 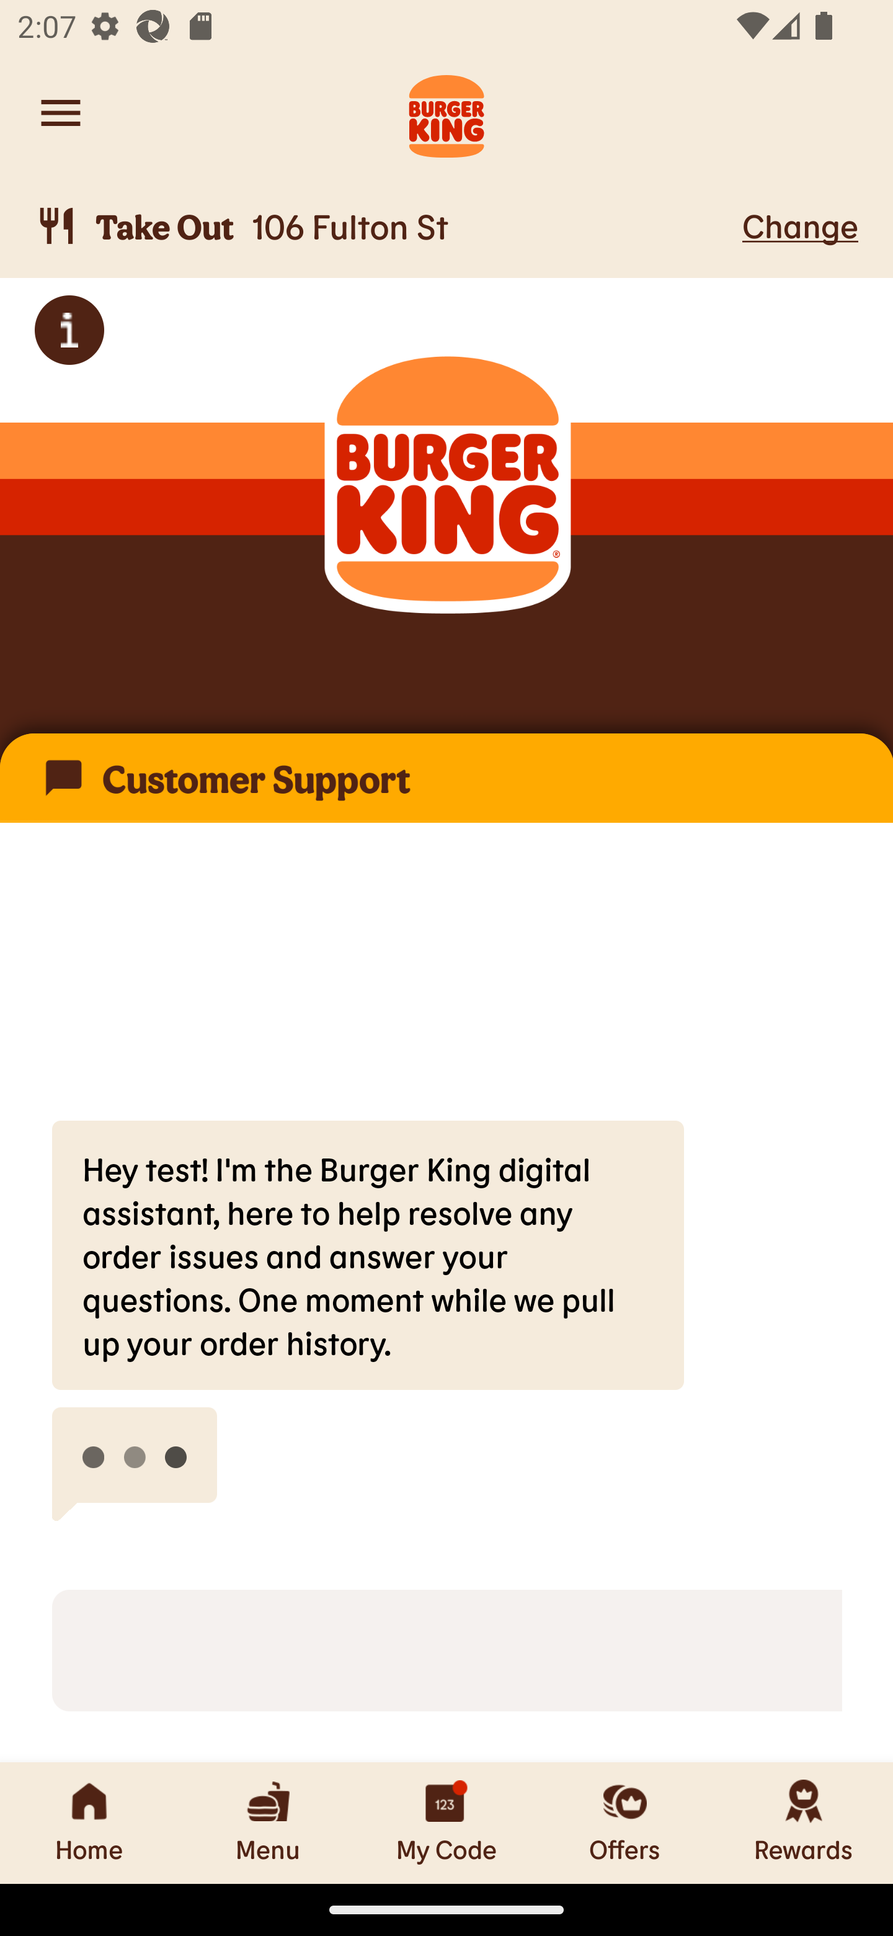 I want to click on Menu, so click(x=268, y=1822).